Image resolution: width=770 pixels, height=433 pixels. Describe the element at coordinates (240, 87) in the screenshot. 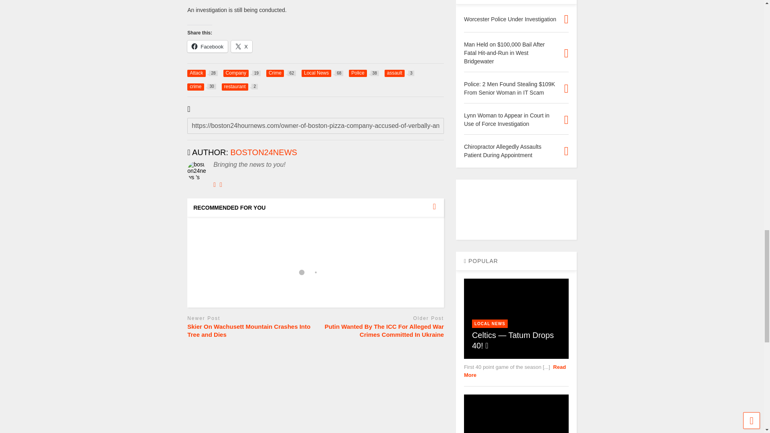

I see `Facebook` at that location.